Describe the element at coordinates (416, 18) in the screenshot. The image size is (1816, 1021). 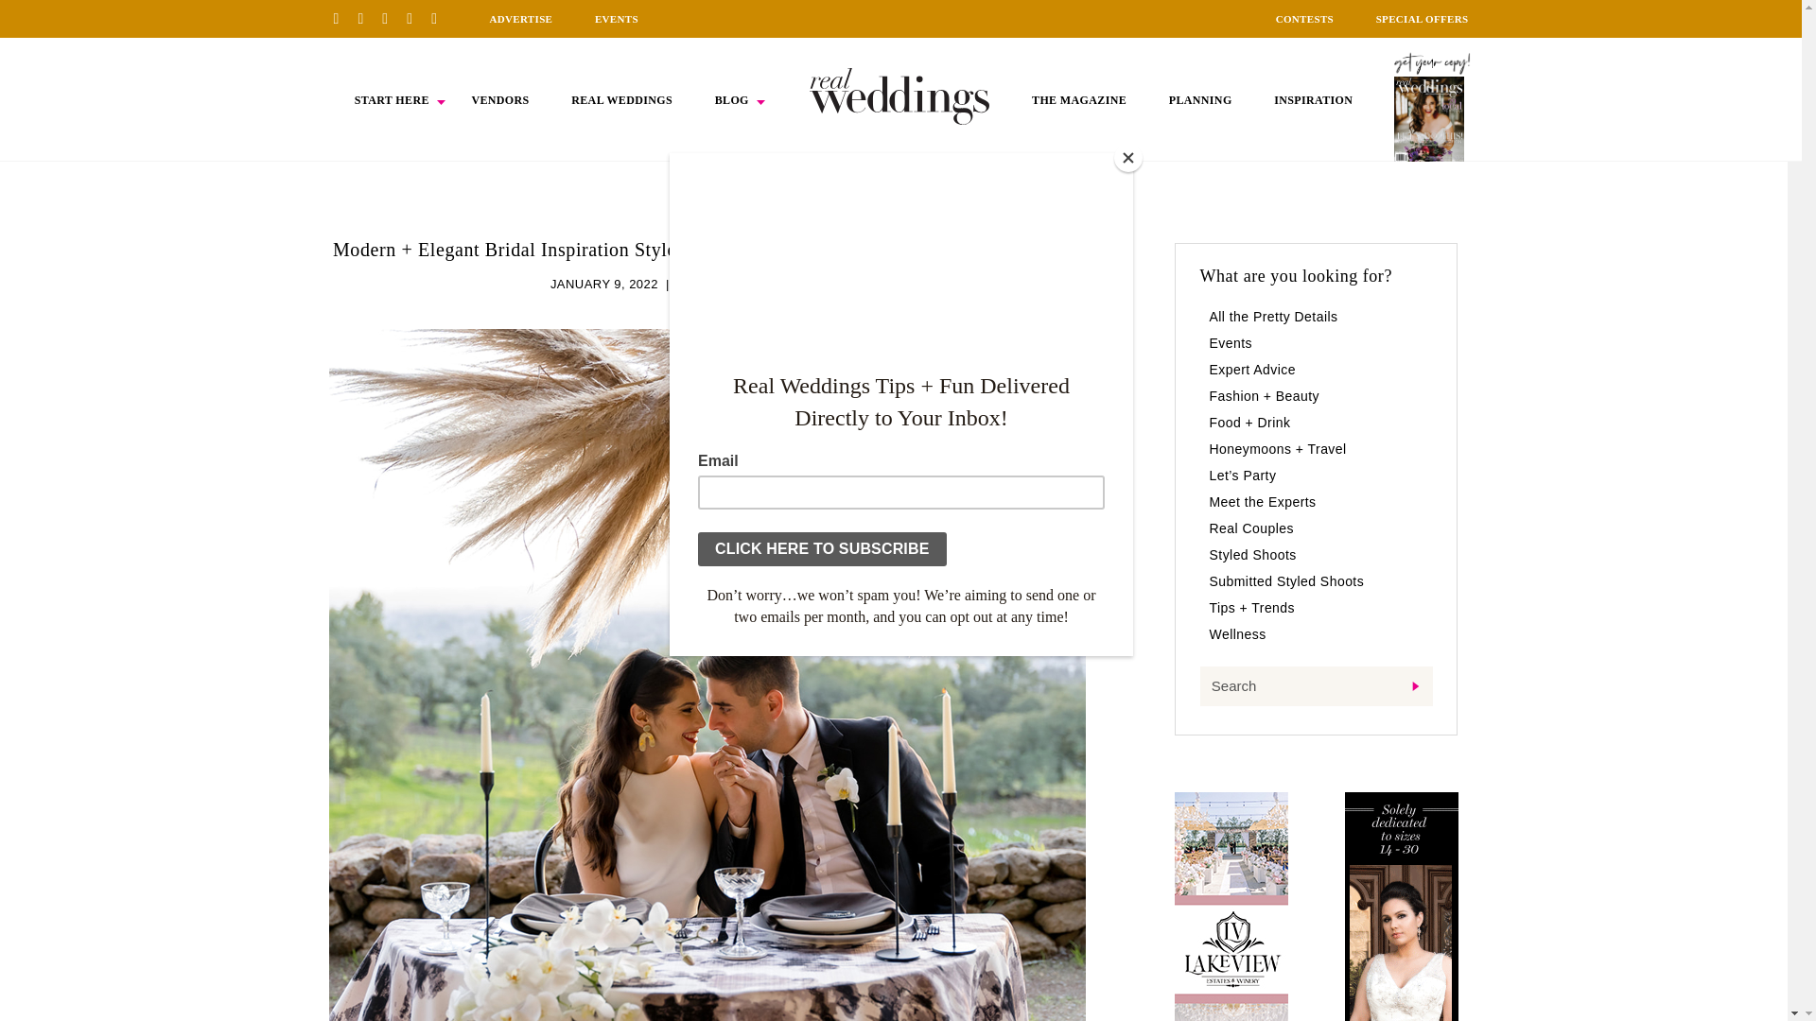
I see `Twitter` at that location.